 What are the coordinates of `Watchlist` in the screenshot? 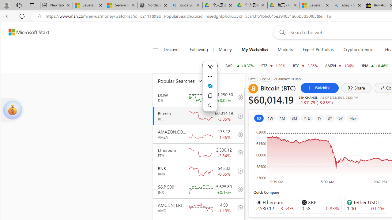 It's located at (320, 88).